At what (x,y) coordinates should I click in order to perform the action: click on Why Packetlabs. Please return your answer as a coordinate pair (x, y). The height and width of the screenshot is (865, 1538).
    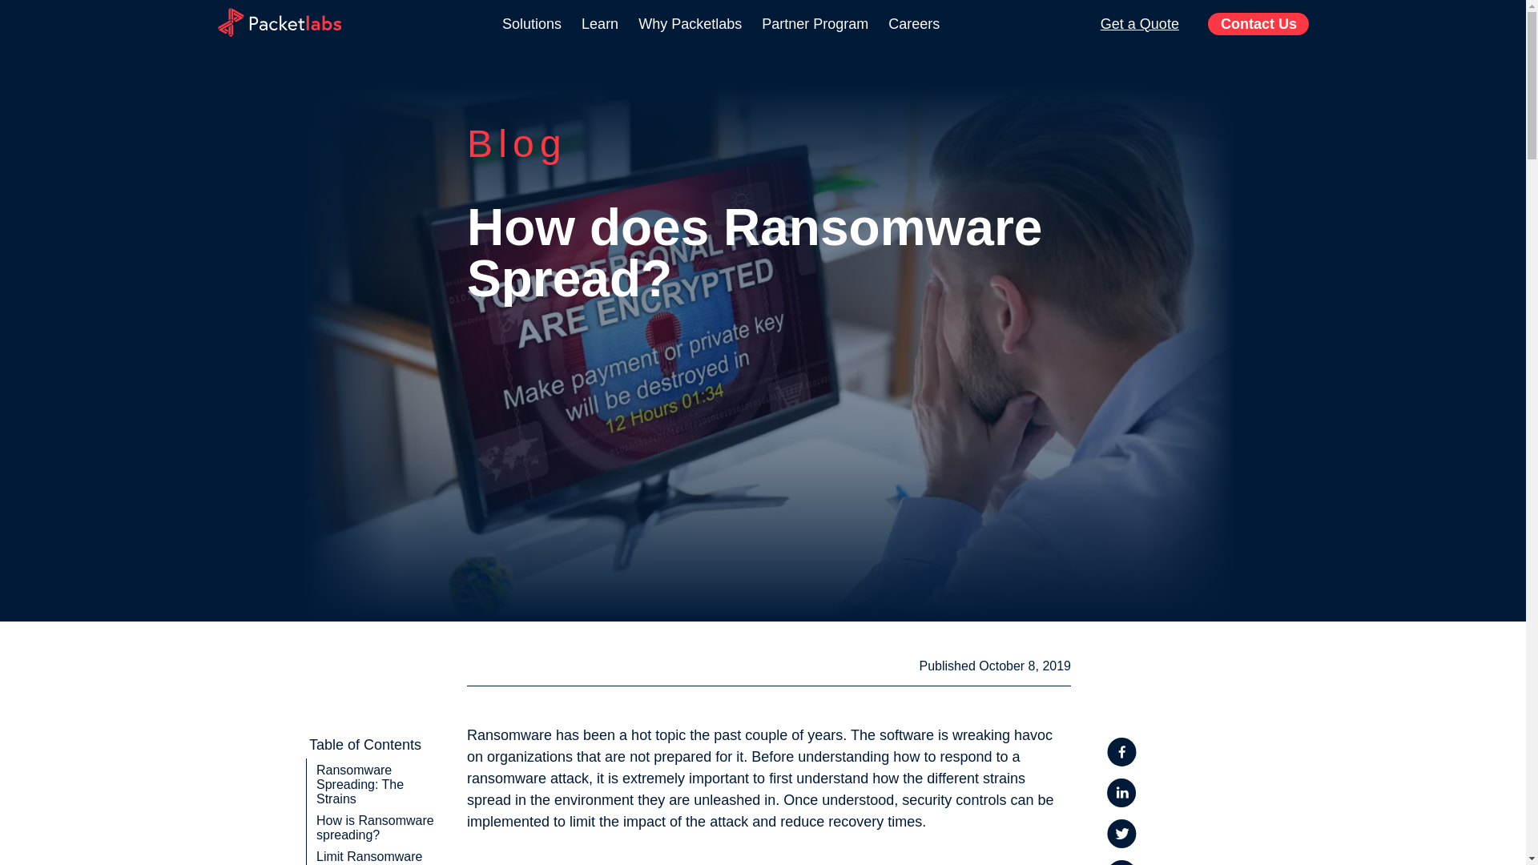
    Looking at the image, I should click on (689, 24).